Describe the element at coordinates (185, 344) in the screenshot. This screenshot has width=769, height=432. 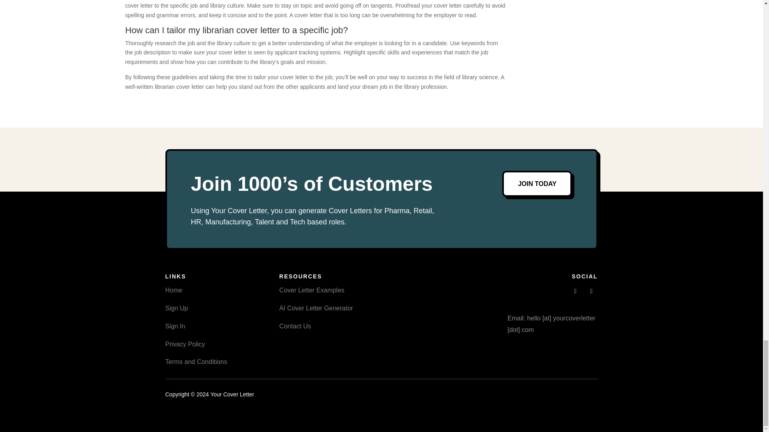
I see `Privacy Policy` at that location.